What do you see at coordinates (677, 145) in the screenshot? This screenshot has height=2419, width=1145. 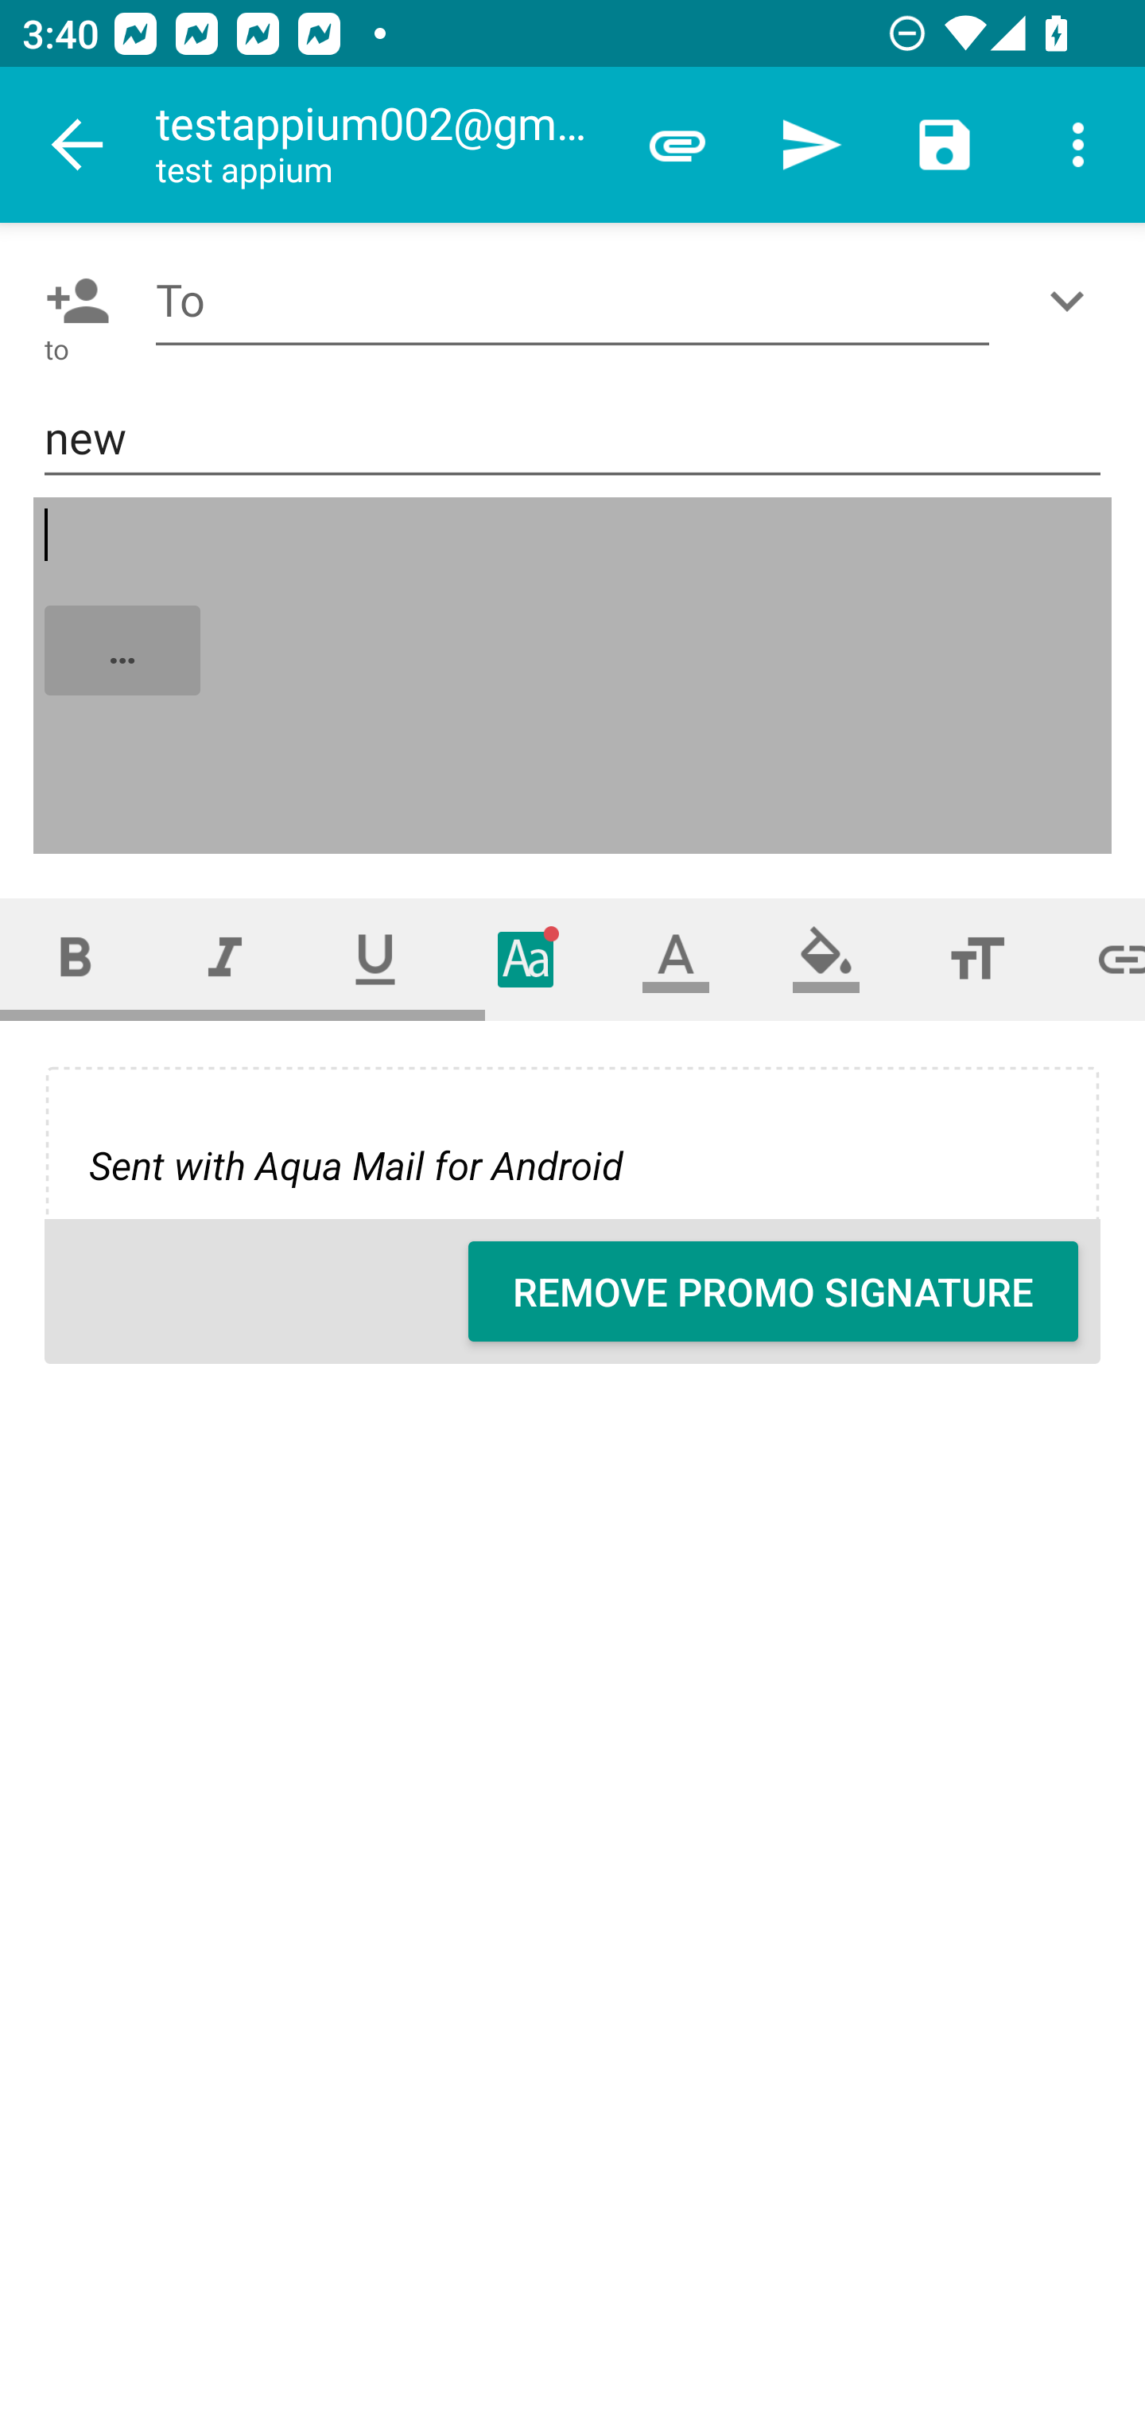 I see `Attach` at bounding box center [677, 145].